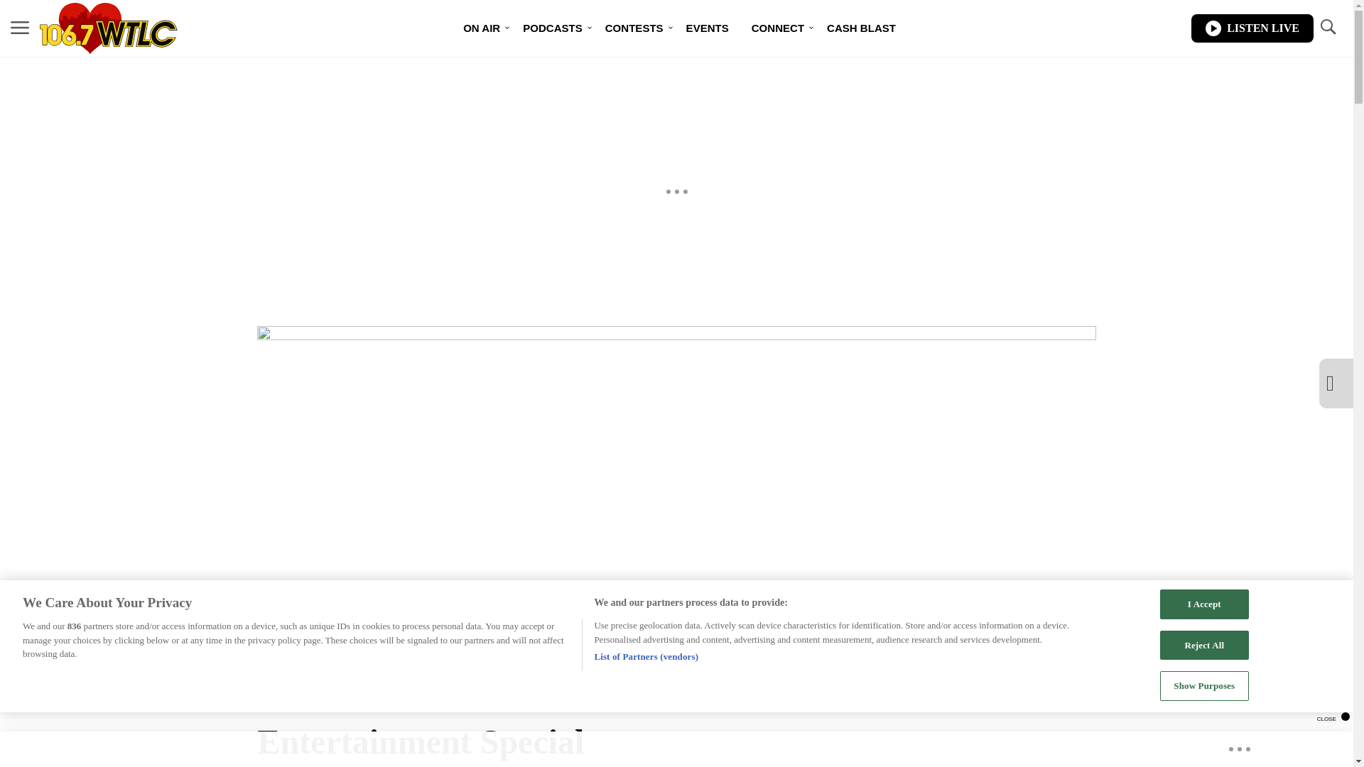 Image resolution: width=1364 pixels, height=767 pixels. I want to click on TOGGLE SEARCH, so click(1327, 27).